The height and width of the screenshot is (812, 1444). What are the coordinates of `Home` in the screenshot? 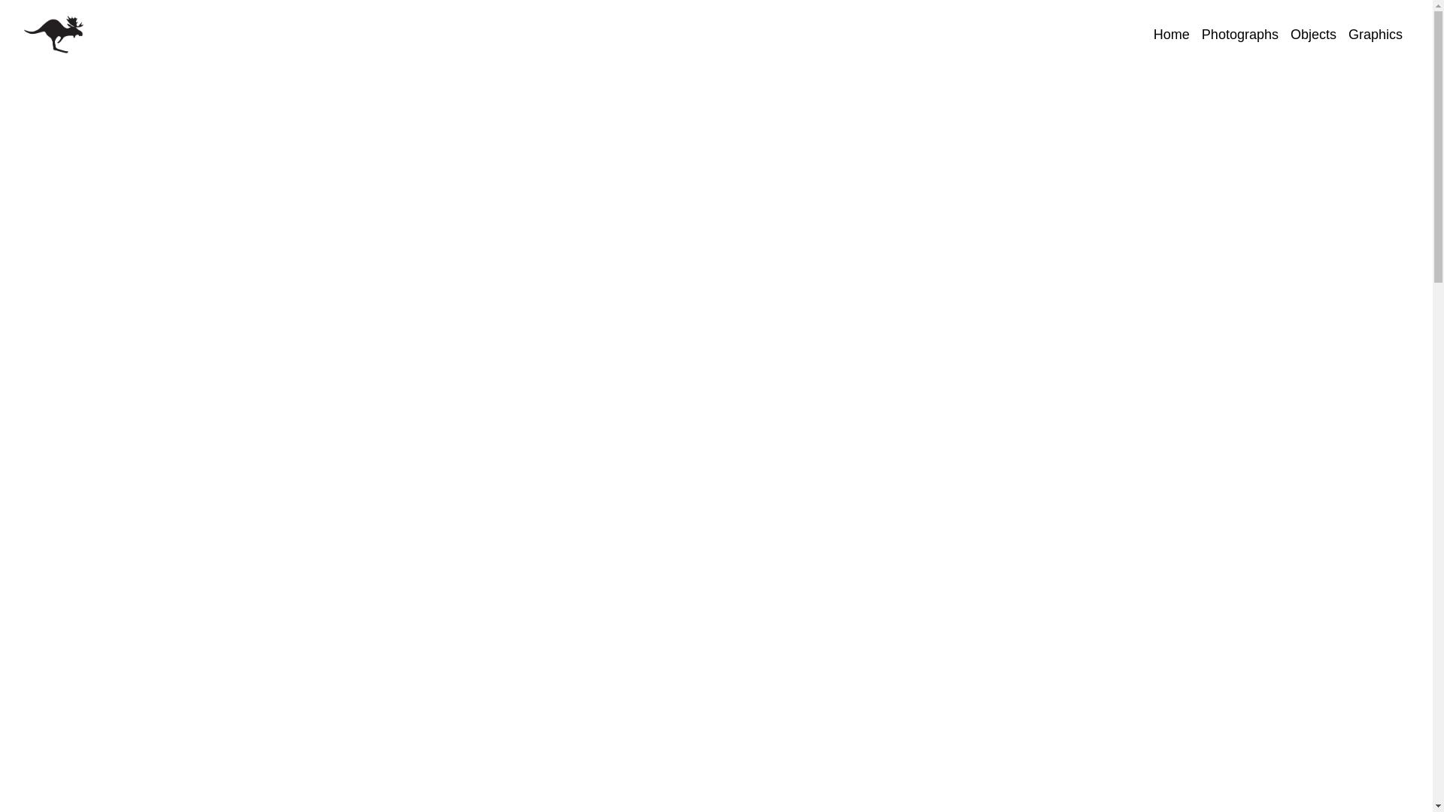 It's located at (1172, 35).